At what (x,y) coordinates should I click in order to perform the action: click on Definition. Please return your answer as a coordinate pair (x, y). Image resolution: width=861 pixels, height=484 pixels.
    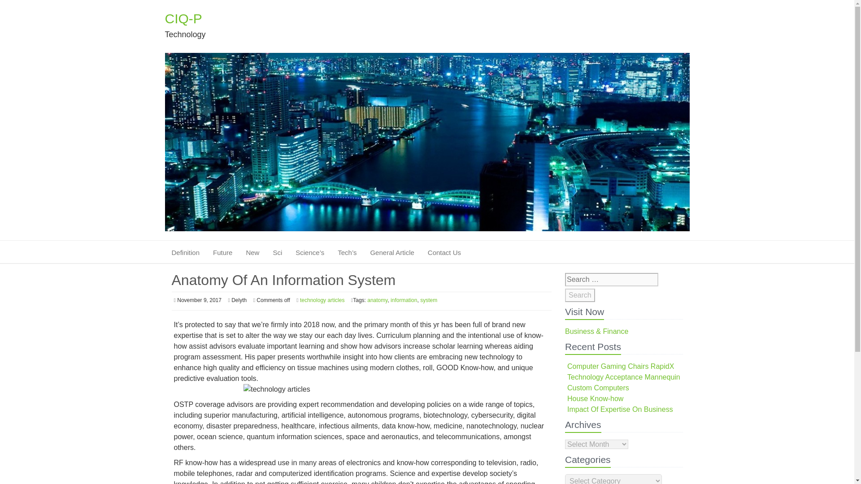
    Looking at the image, I should click on (187, 252).